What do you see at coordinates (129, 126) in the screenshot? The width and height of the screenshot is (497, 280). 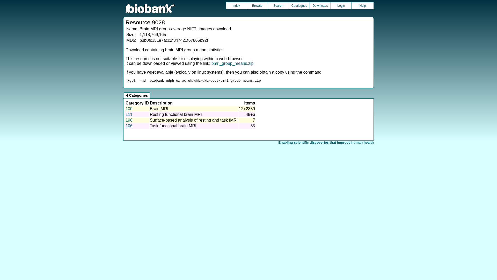 I see `106` at bounding box center [129, 126].